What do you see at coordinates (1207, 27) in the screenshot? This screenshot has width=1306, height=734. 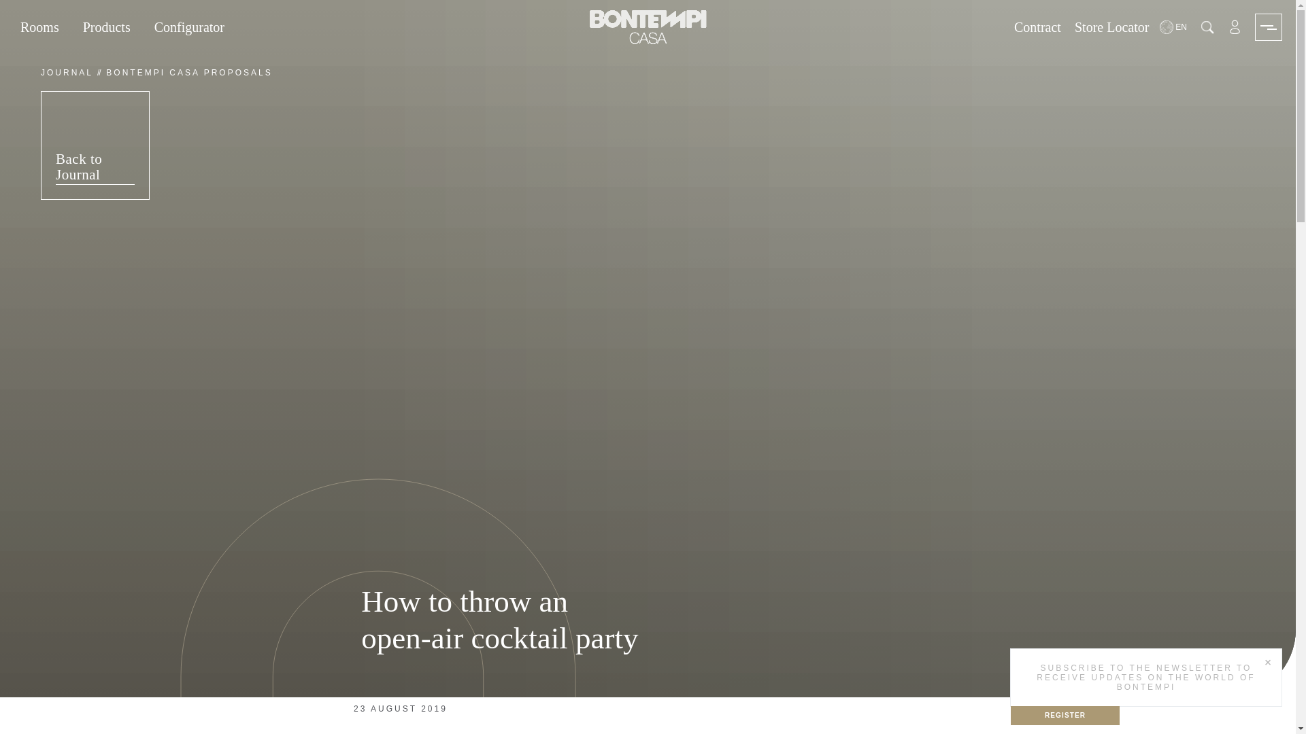 I see `Search` at bounding box center [1207, 27].